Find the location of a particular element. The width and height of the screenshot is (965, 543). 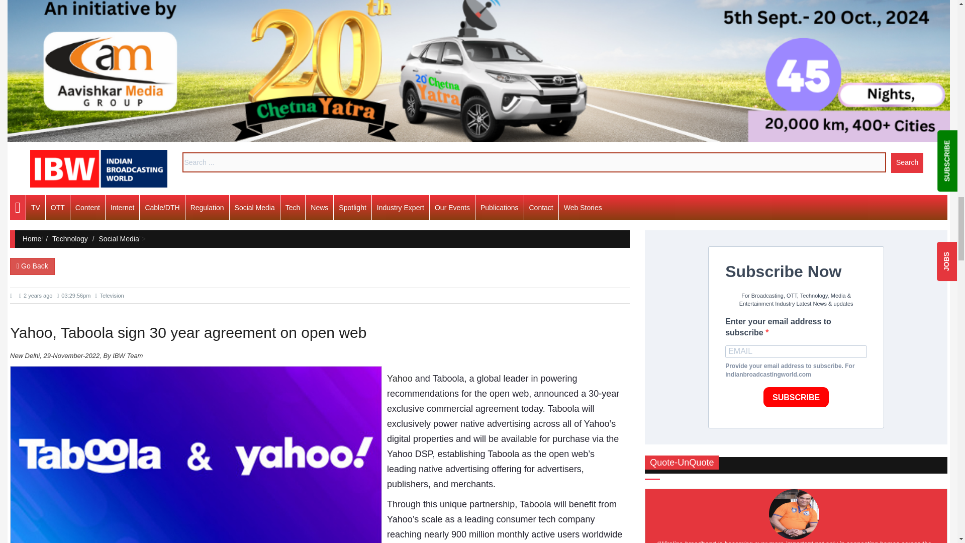

OTT is located at coordinates (57, 207).